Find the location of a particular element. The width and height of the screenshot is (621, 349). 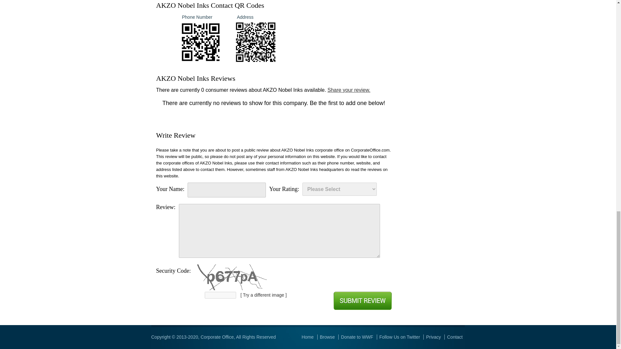

Donate to WWF is located at coordinates (357, 337).